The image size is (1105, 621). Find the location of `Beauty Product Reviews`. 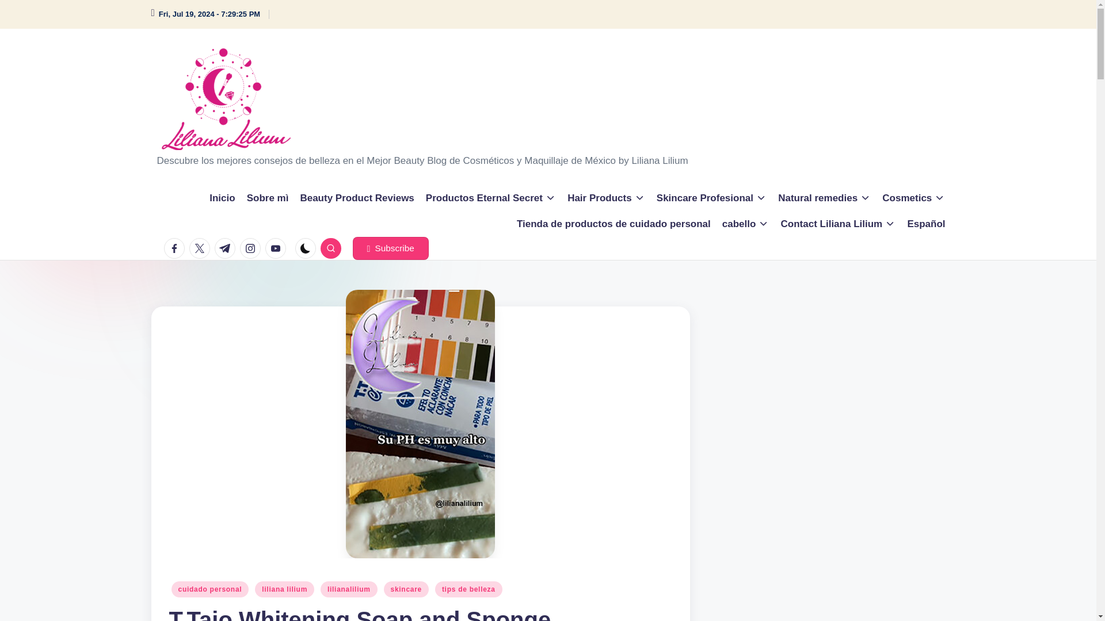

Beauty Product Reviews is located at coordinates (356, 198).